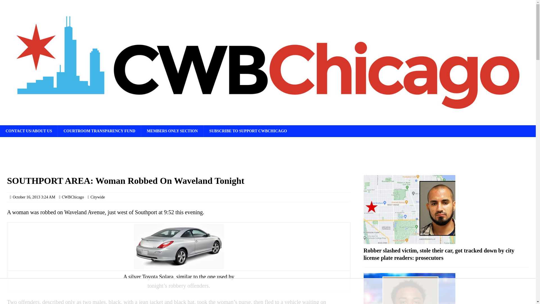  I want to click on Citywide, so click(98, 197).